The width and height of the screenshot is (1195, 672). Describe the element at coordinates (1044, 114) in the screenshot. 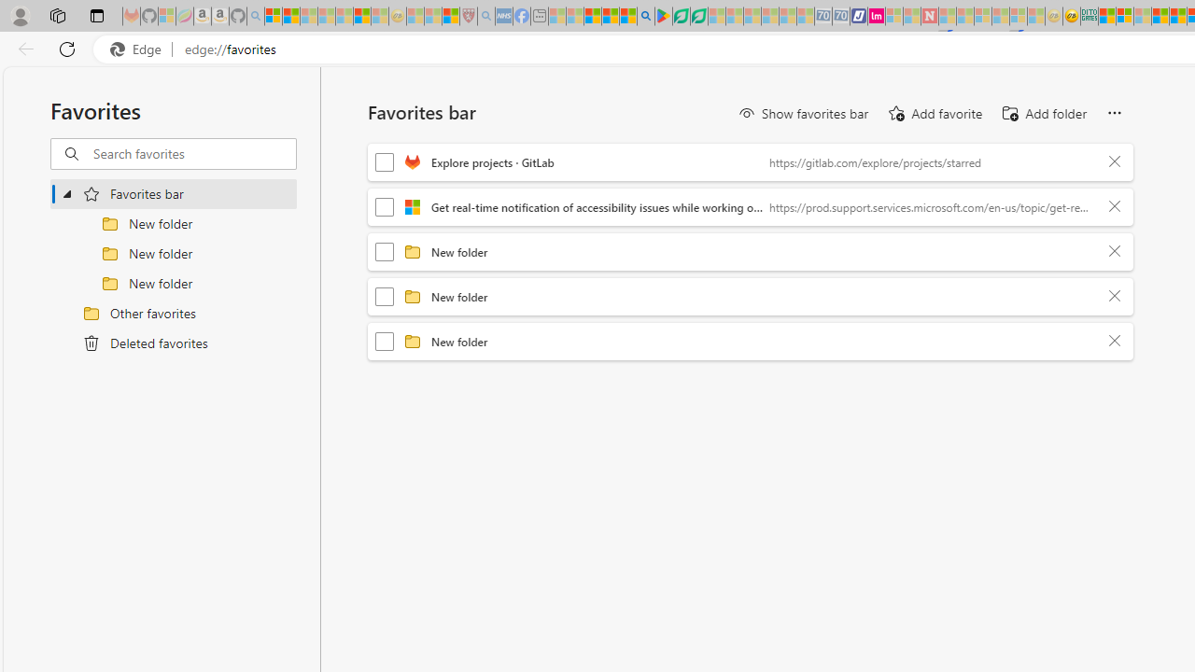

I see `Add folder` at that location.